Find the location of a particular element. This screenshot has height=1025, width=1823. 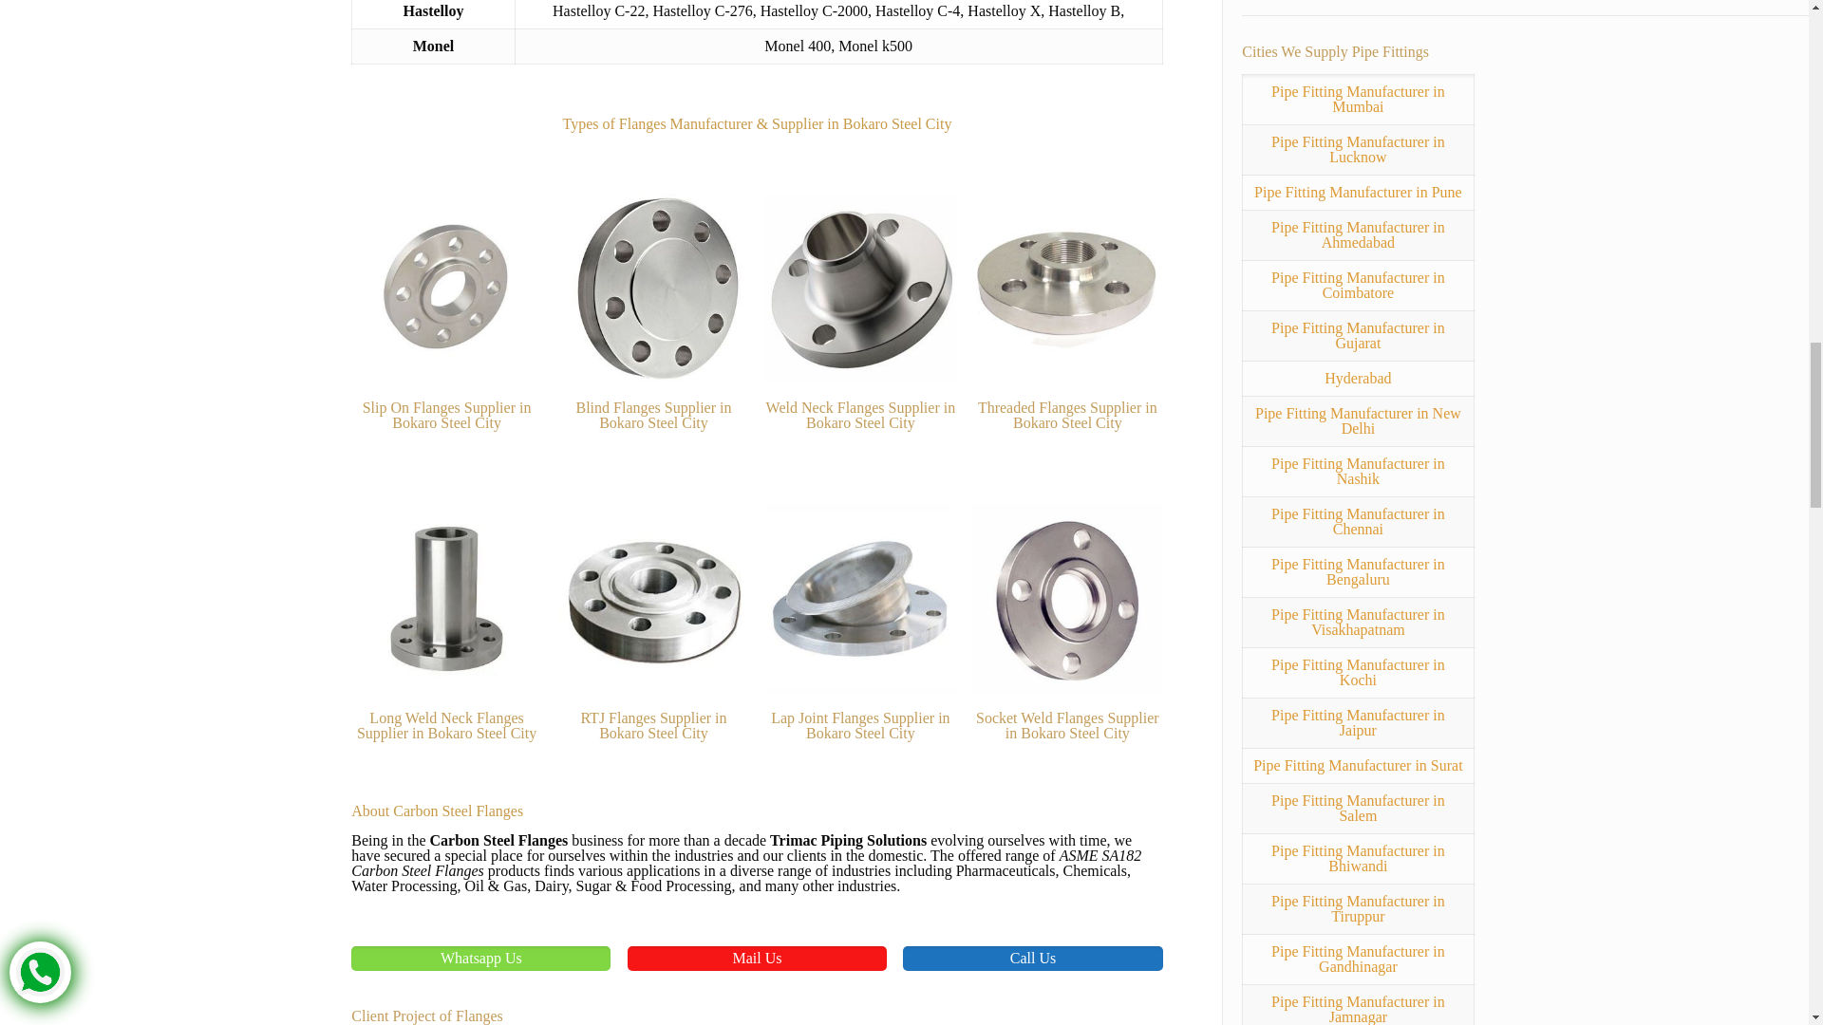

Slip On Flanges Supplier in Bokaro Steel City is located at coordinates (446, 289).